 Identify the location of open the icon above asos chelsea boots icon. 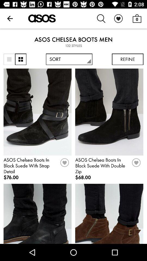
(10, 18).